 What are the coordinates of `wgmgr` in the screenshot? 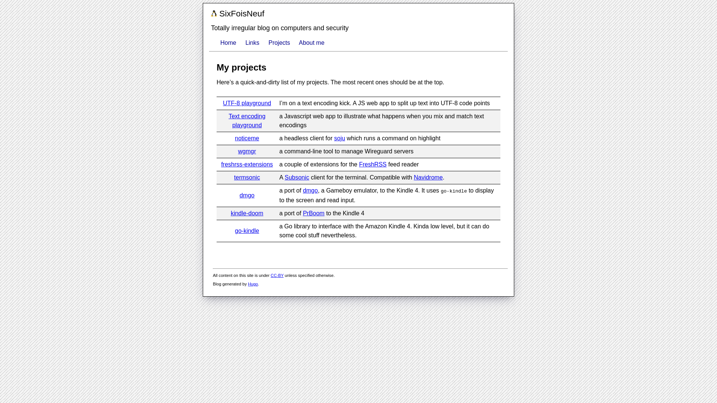 It's located at (247, 151).